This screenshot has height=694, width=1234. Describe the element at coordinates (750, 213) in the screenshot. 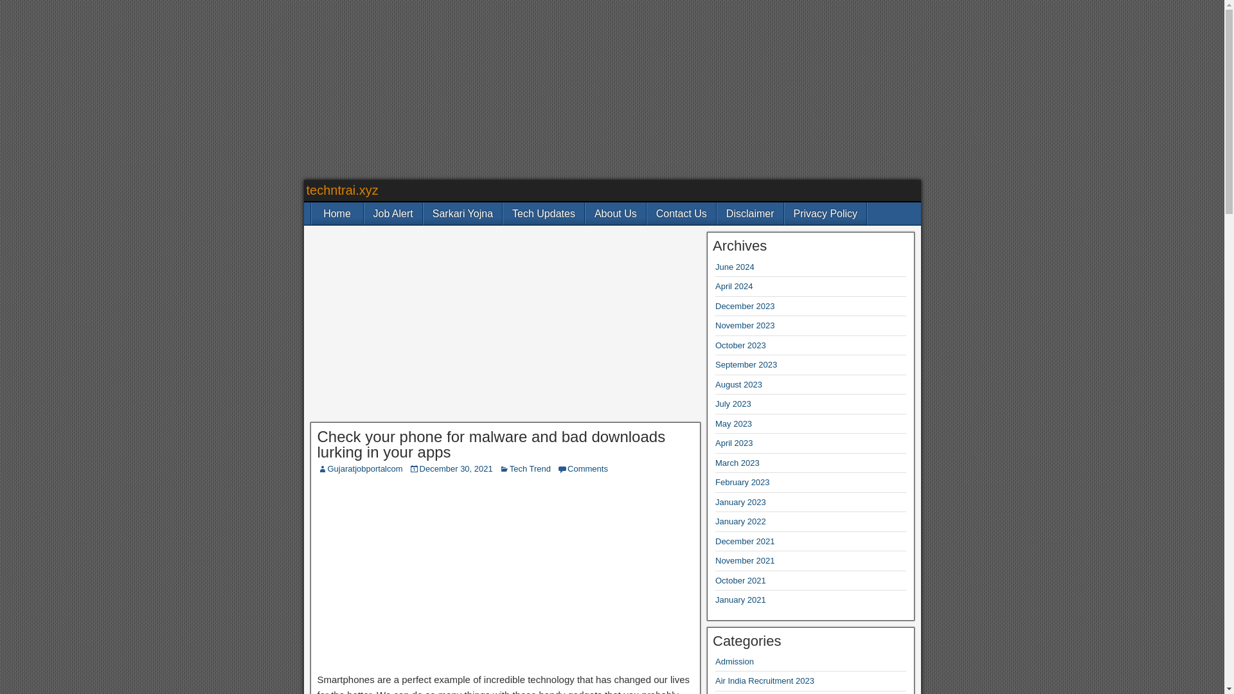

I see `Disclaimer` at that location.